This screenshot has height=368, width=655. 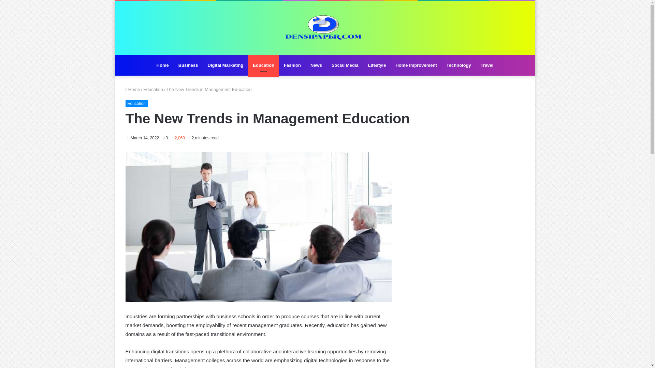 I want to click on Travel, so click(x=487, y=65).